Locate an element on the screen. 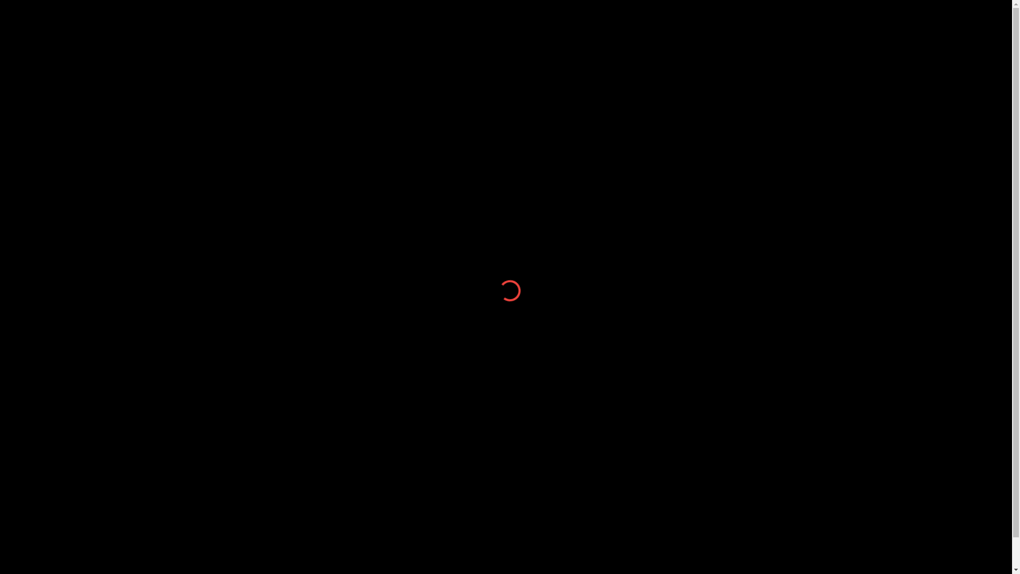 Image resolution: width=1020 pixels, height=574 pixels. Sextreff schweiz is located at coordinates (675, 162).